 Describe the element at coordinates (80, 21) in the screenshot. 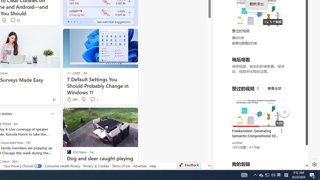

I see `tab-4` at that location.